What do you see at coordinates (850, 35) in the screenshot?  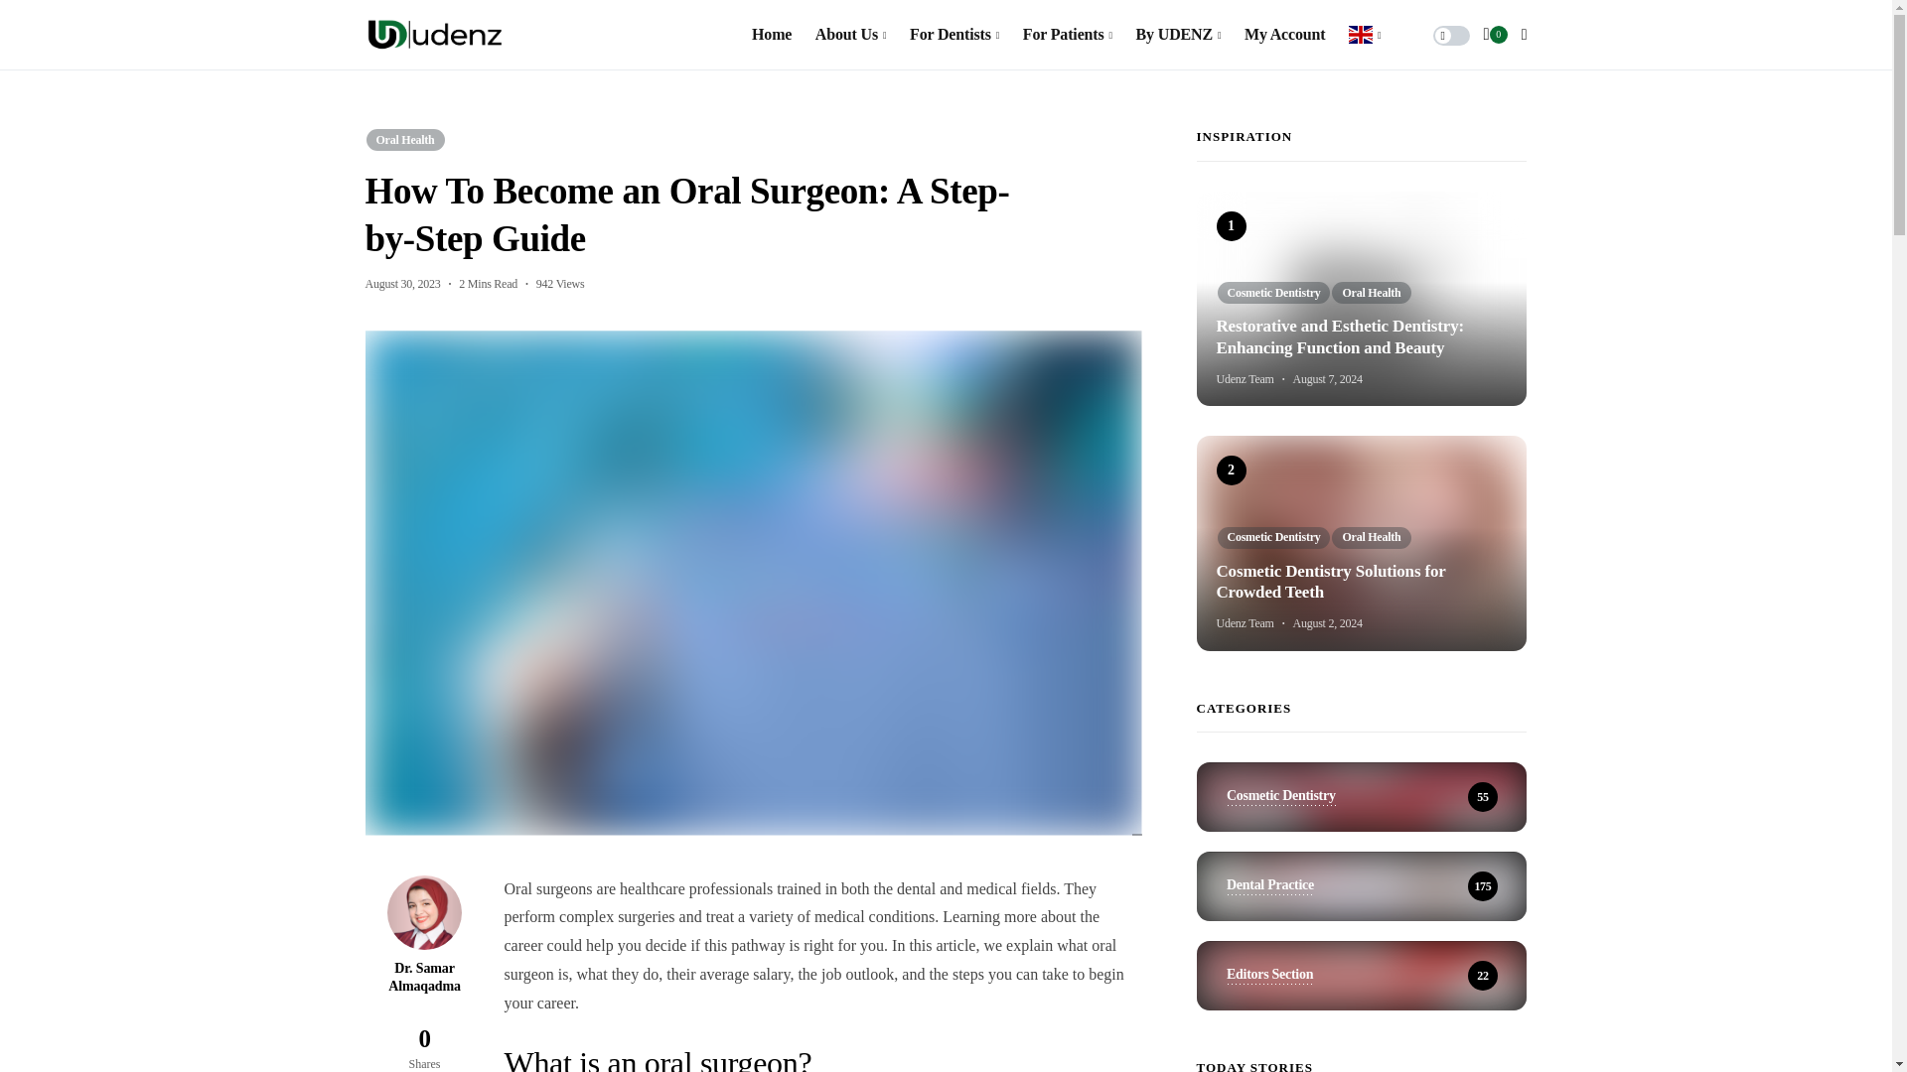 I see `About Us` at bounding box center [850, 35].